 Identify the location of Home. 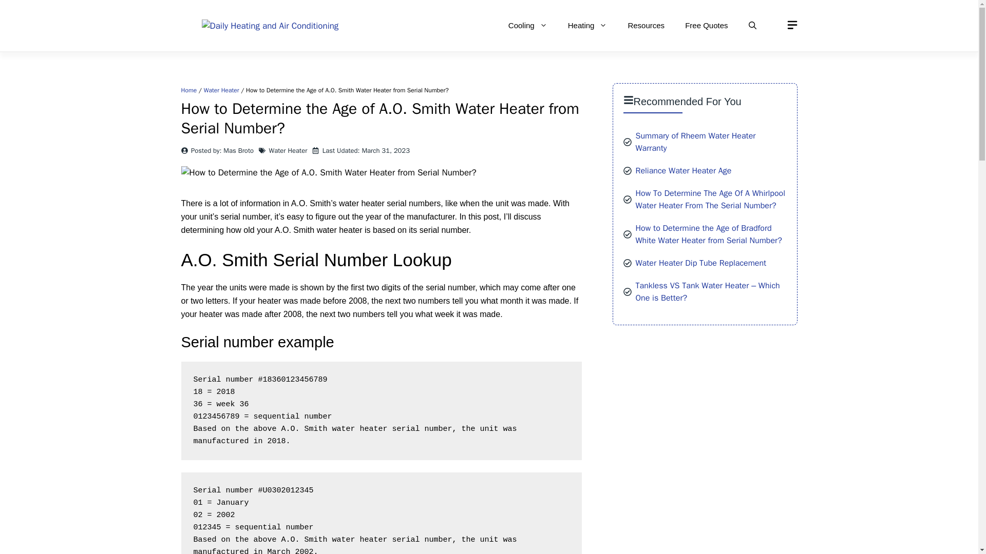
(188, 90).